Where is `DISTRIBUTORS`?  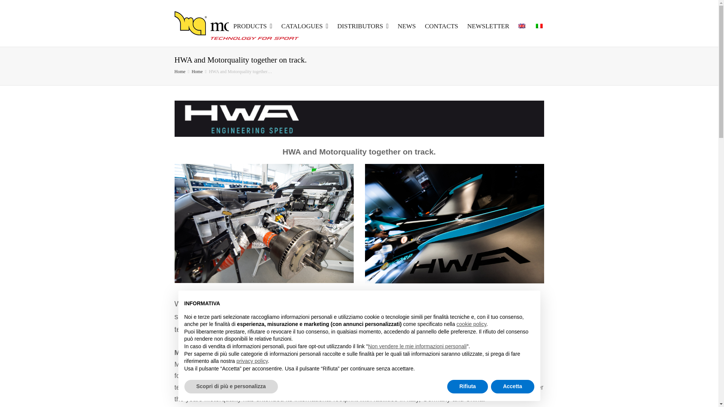 DISTRIBUTORS is located at coordinates (363, 26).